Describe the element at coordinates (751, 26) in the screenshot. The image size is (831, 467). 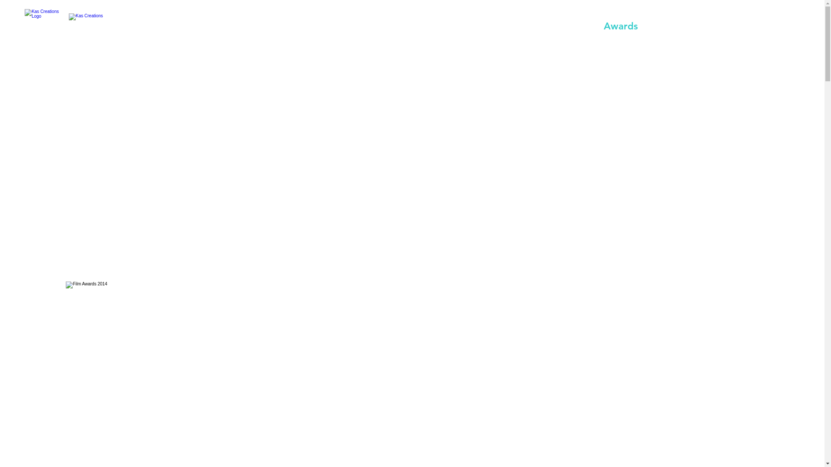
I see `Contact` at that location.